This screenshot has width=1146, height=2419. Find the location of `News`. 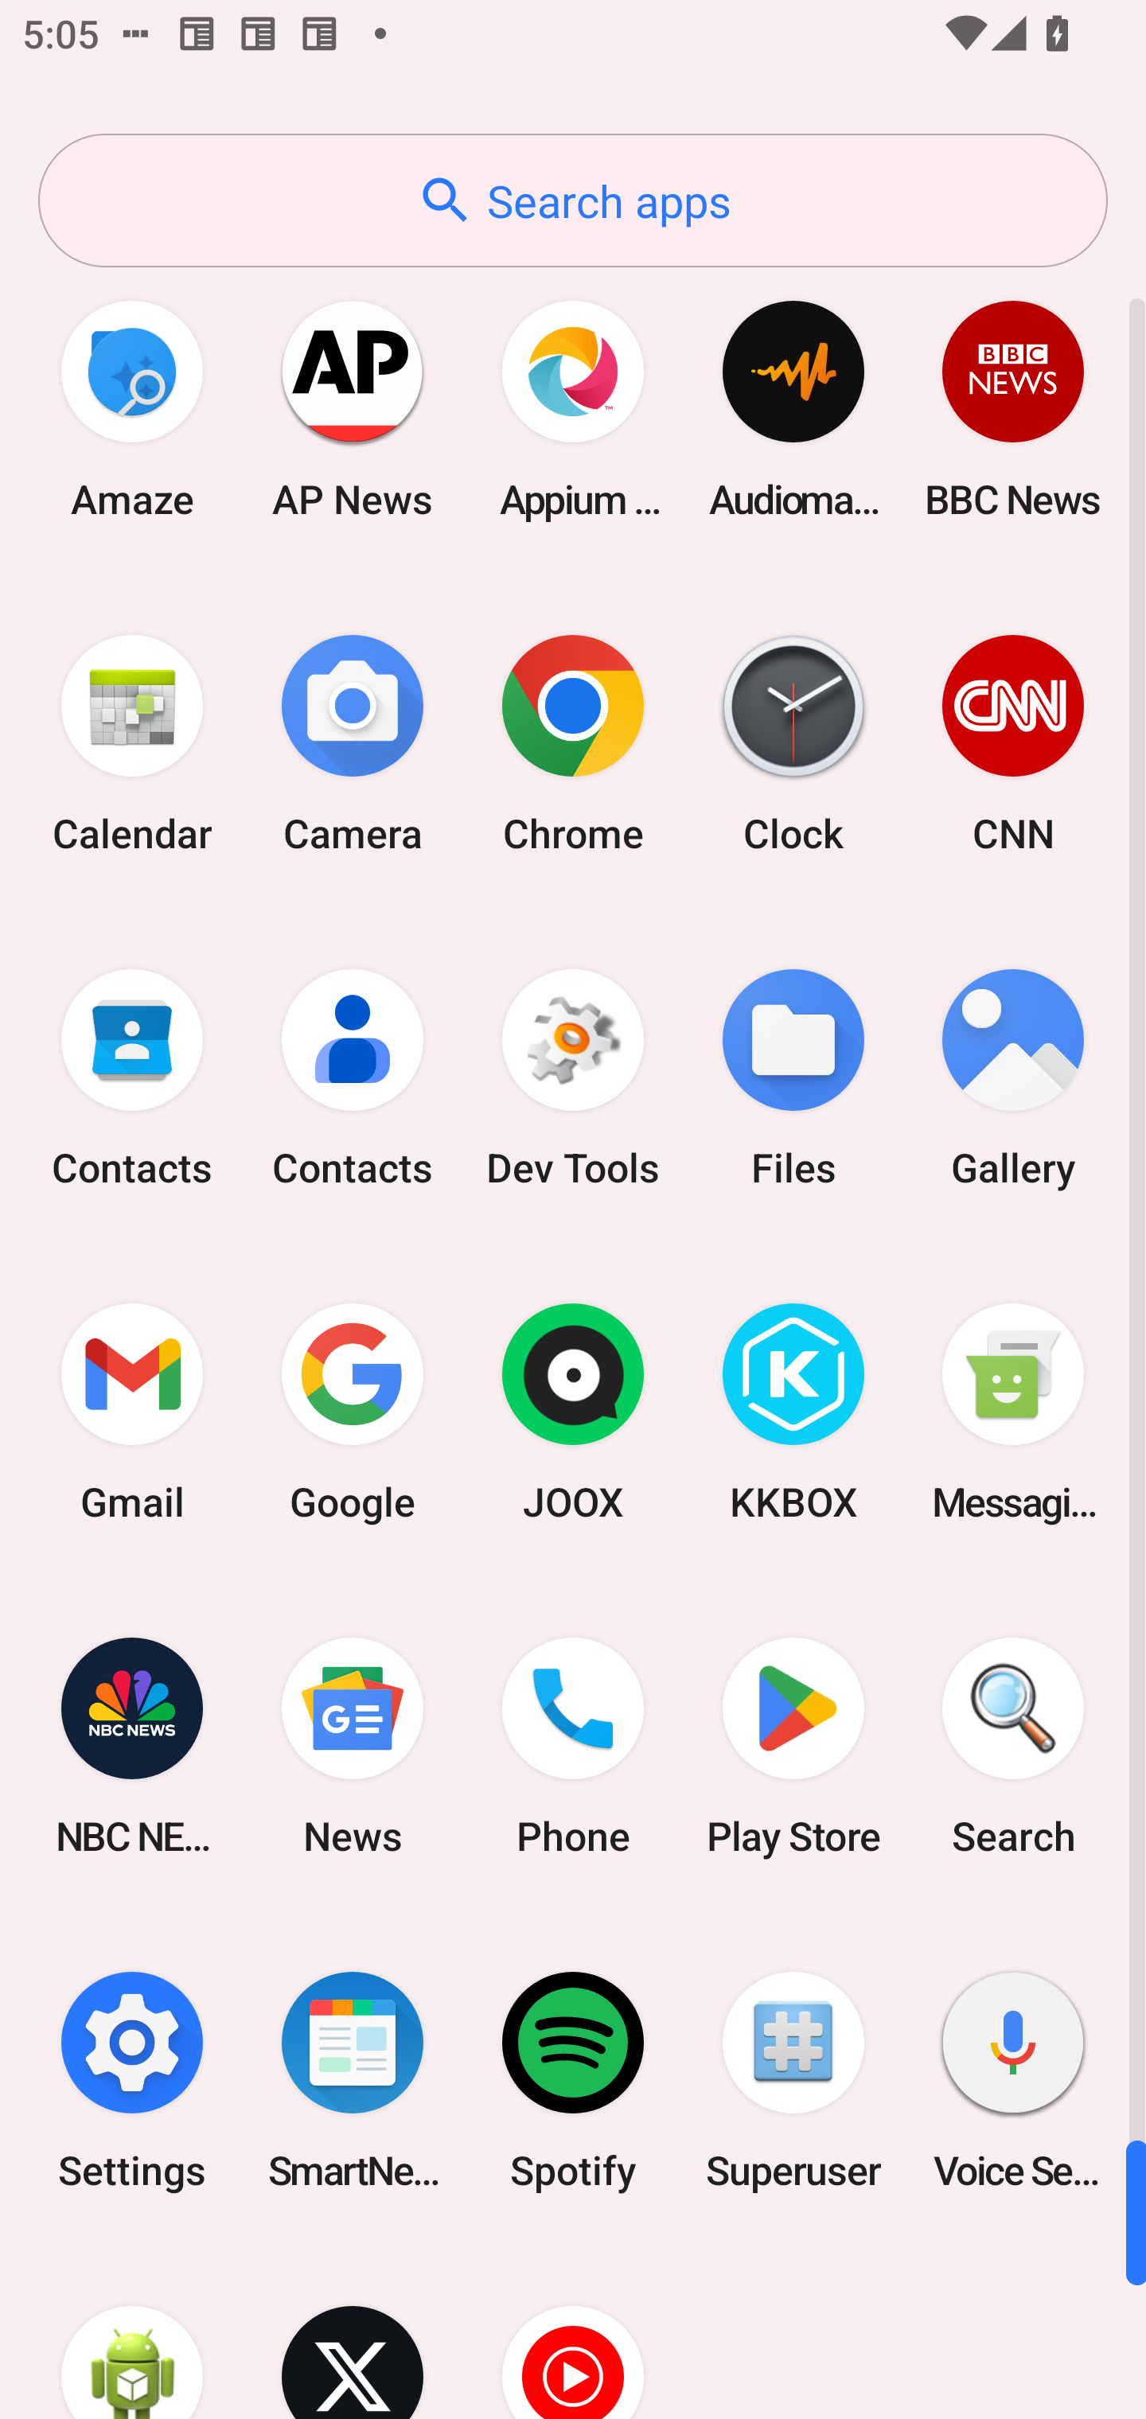

News is located at coordinates (353, 1746).